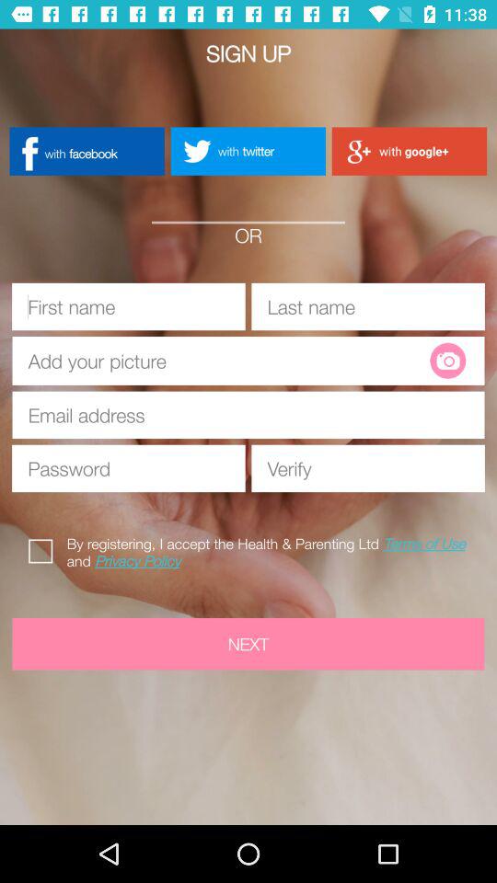 The width and height of the screenshot is (497, 883). Describe the element at coordinates (409, 151) in the screenshot. I see `swipe until with google+ button` at that location.